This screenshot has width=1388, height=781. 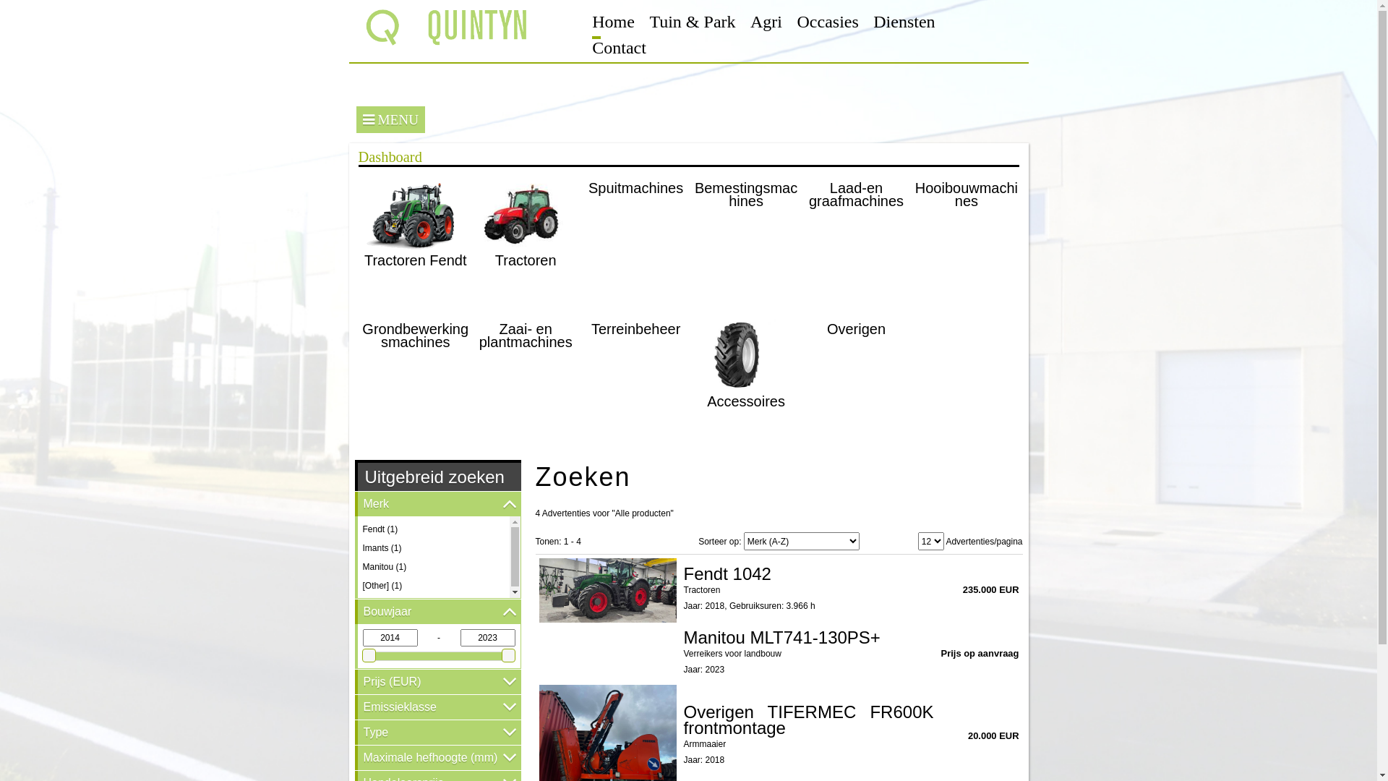 I want to click on Spuitmachines, so click(x=630, y=239).